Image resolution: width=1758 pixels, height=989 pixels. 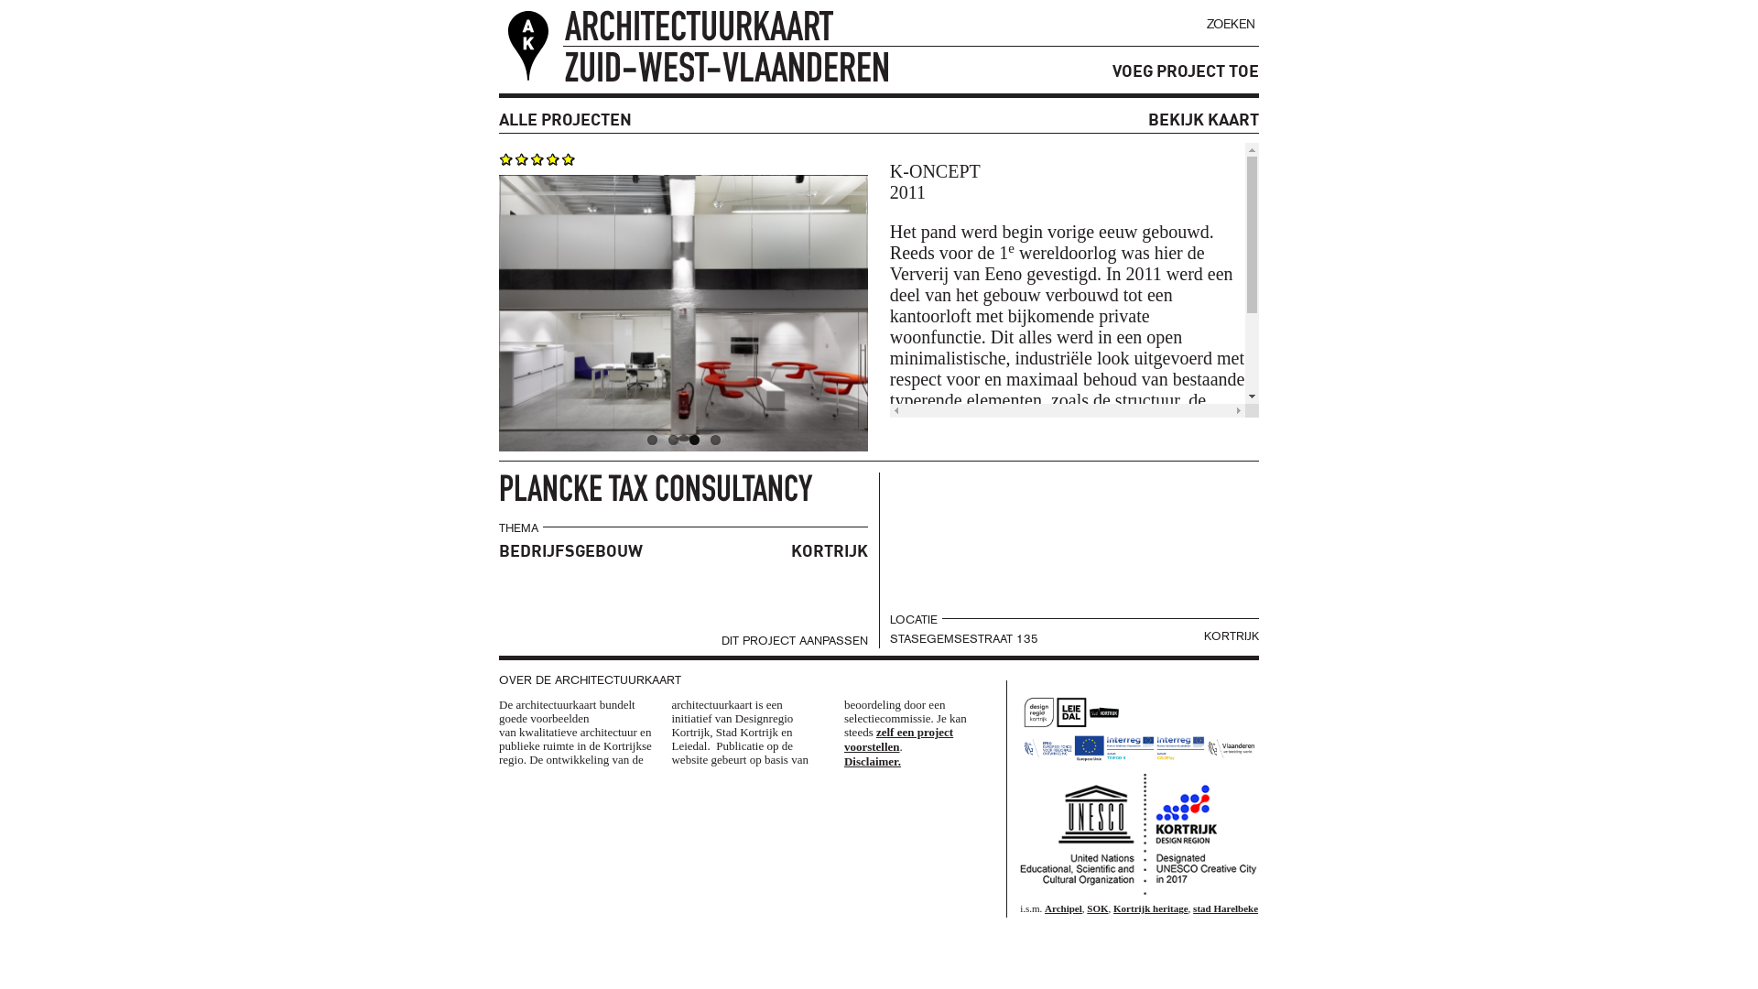 I want to click on 3, so click(x=694, y=440).